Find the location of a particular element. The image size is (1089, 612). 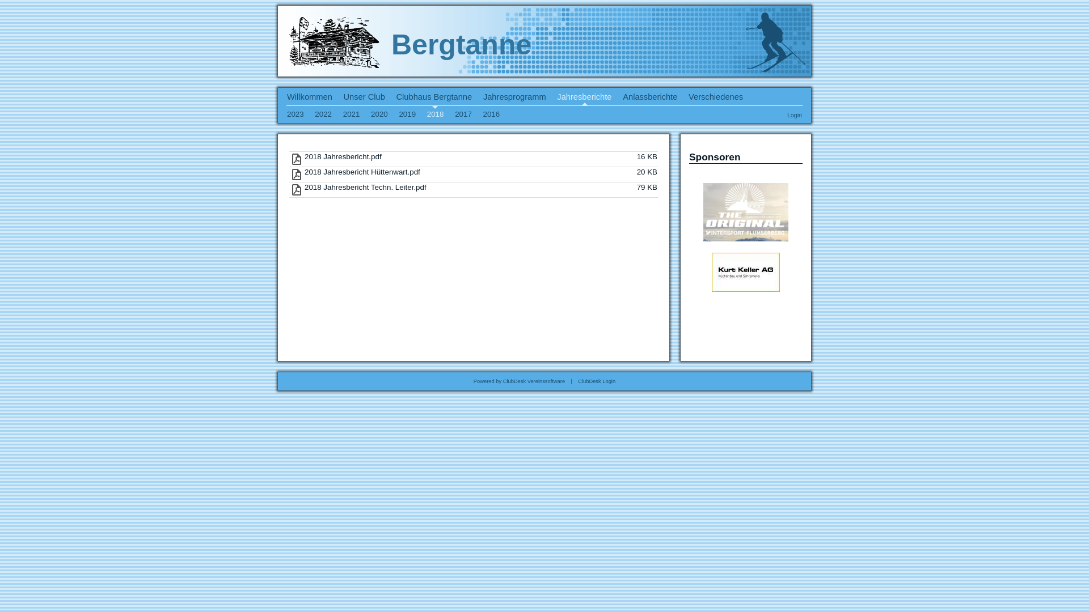

Verschiedenes is located at coordinates (716, 97).